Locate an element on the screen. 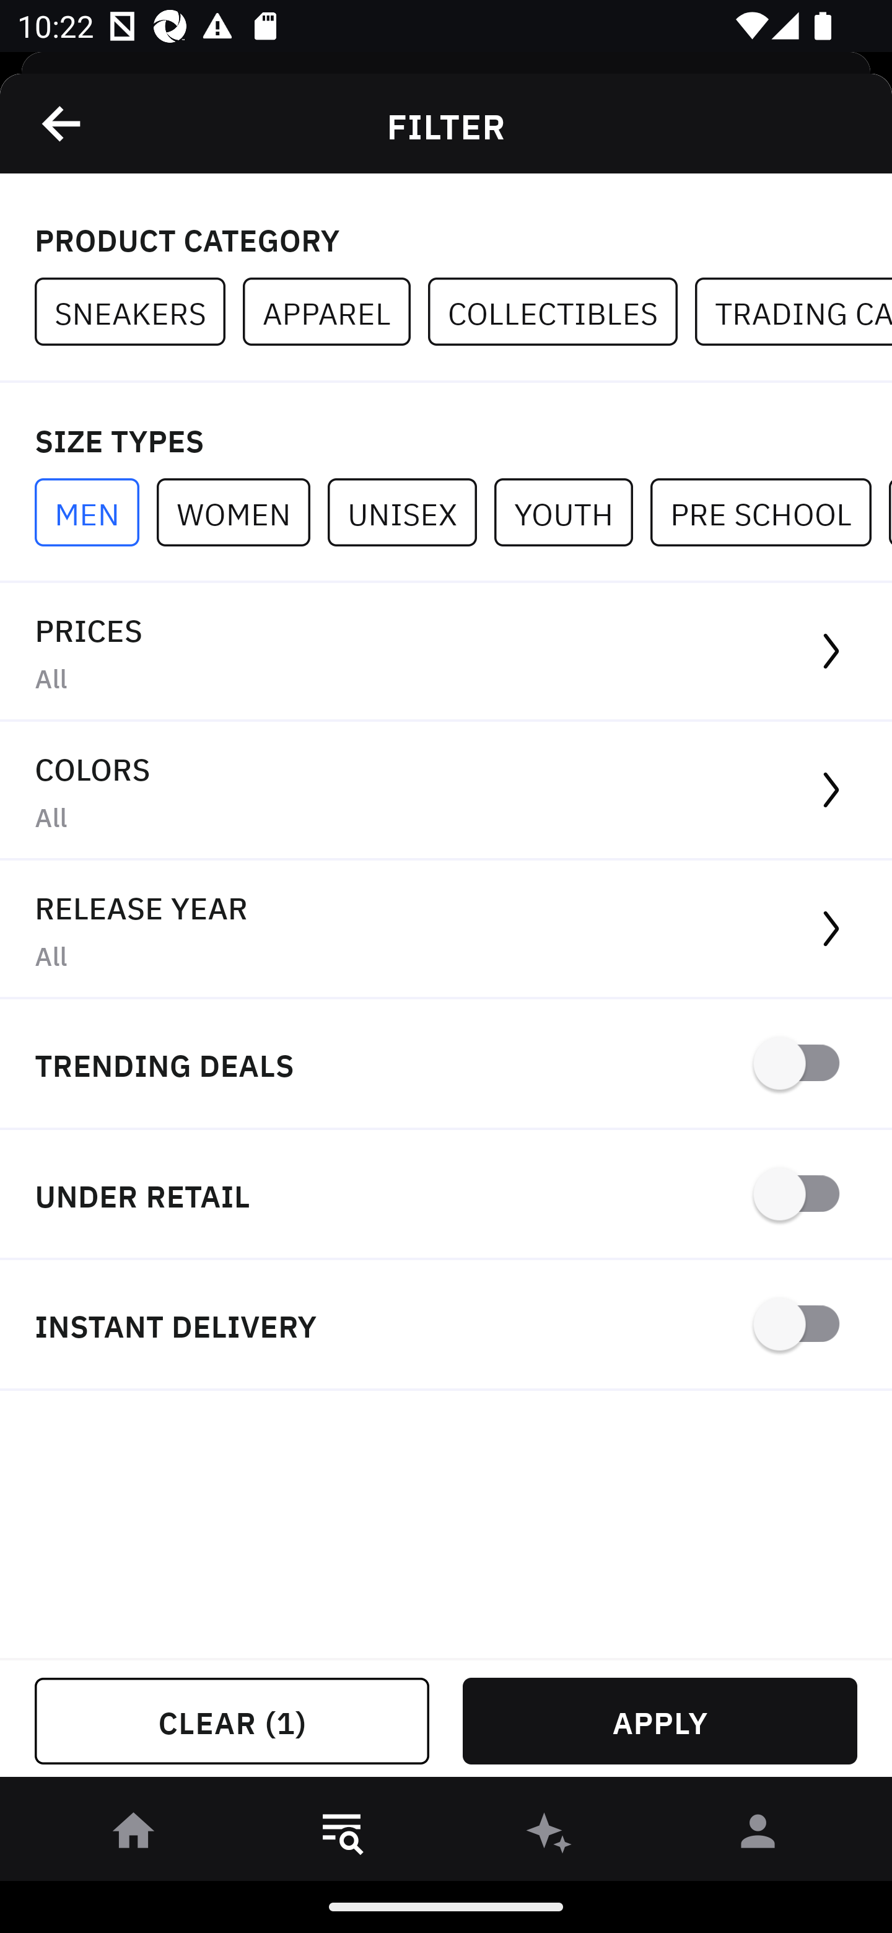 Image resolution: width=892 pixels, height=1933 pixels. YOUTH is located at coordinates (572, 512).